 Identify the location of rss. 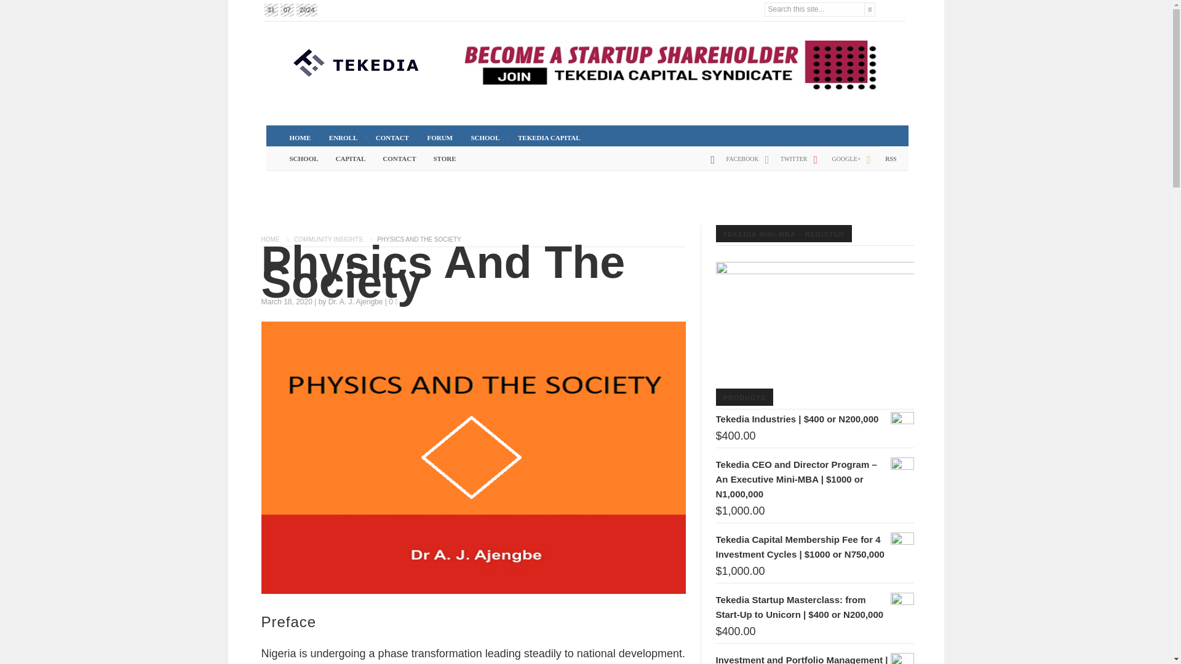
(878, 164).